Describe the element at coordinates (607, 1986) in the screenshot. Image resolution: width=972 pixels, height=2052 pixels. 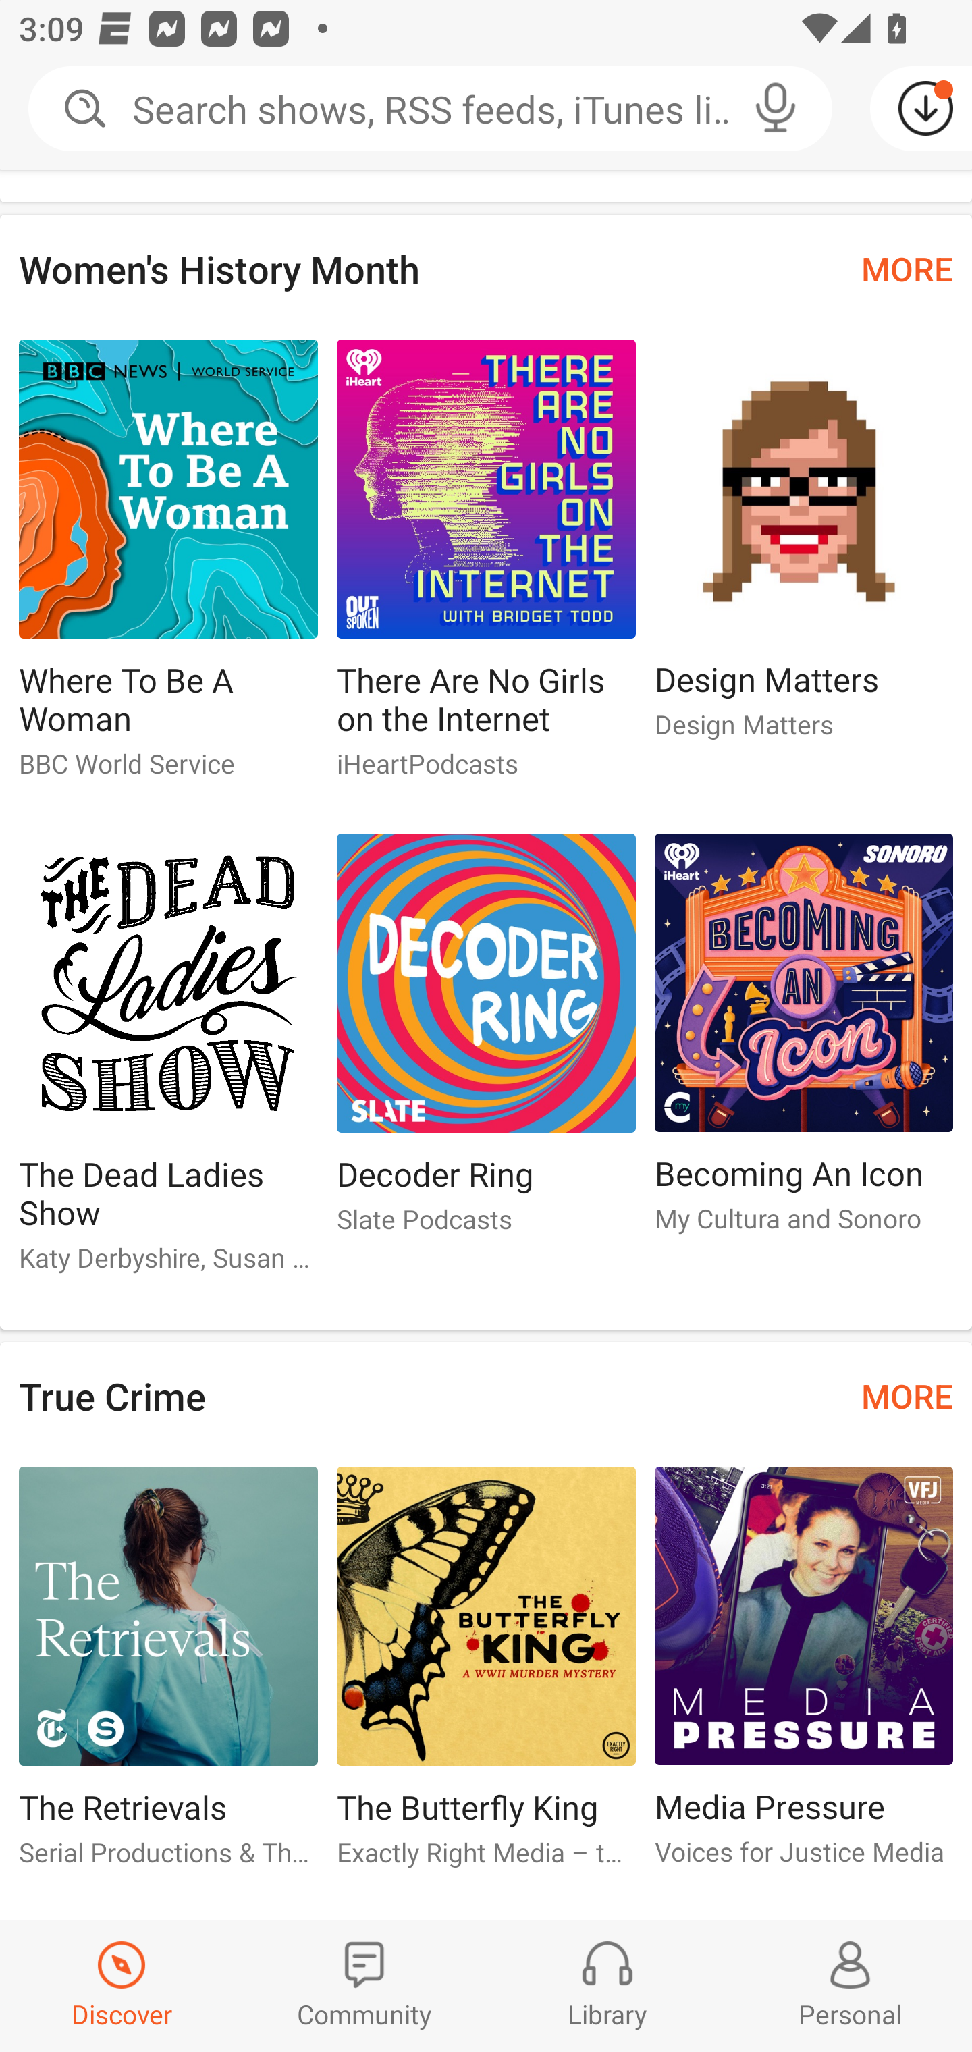
I see `Library` at that location.